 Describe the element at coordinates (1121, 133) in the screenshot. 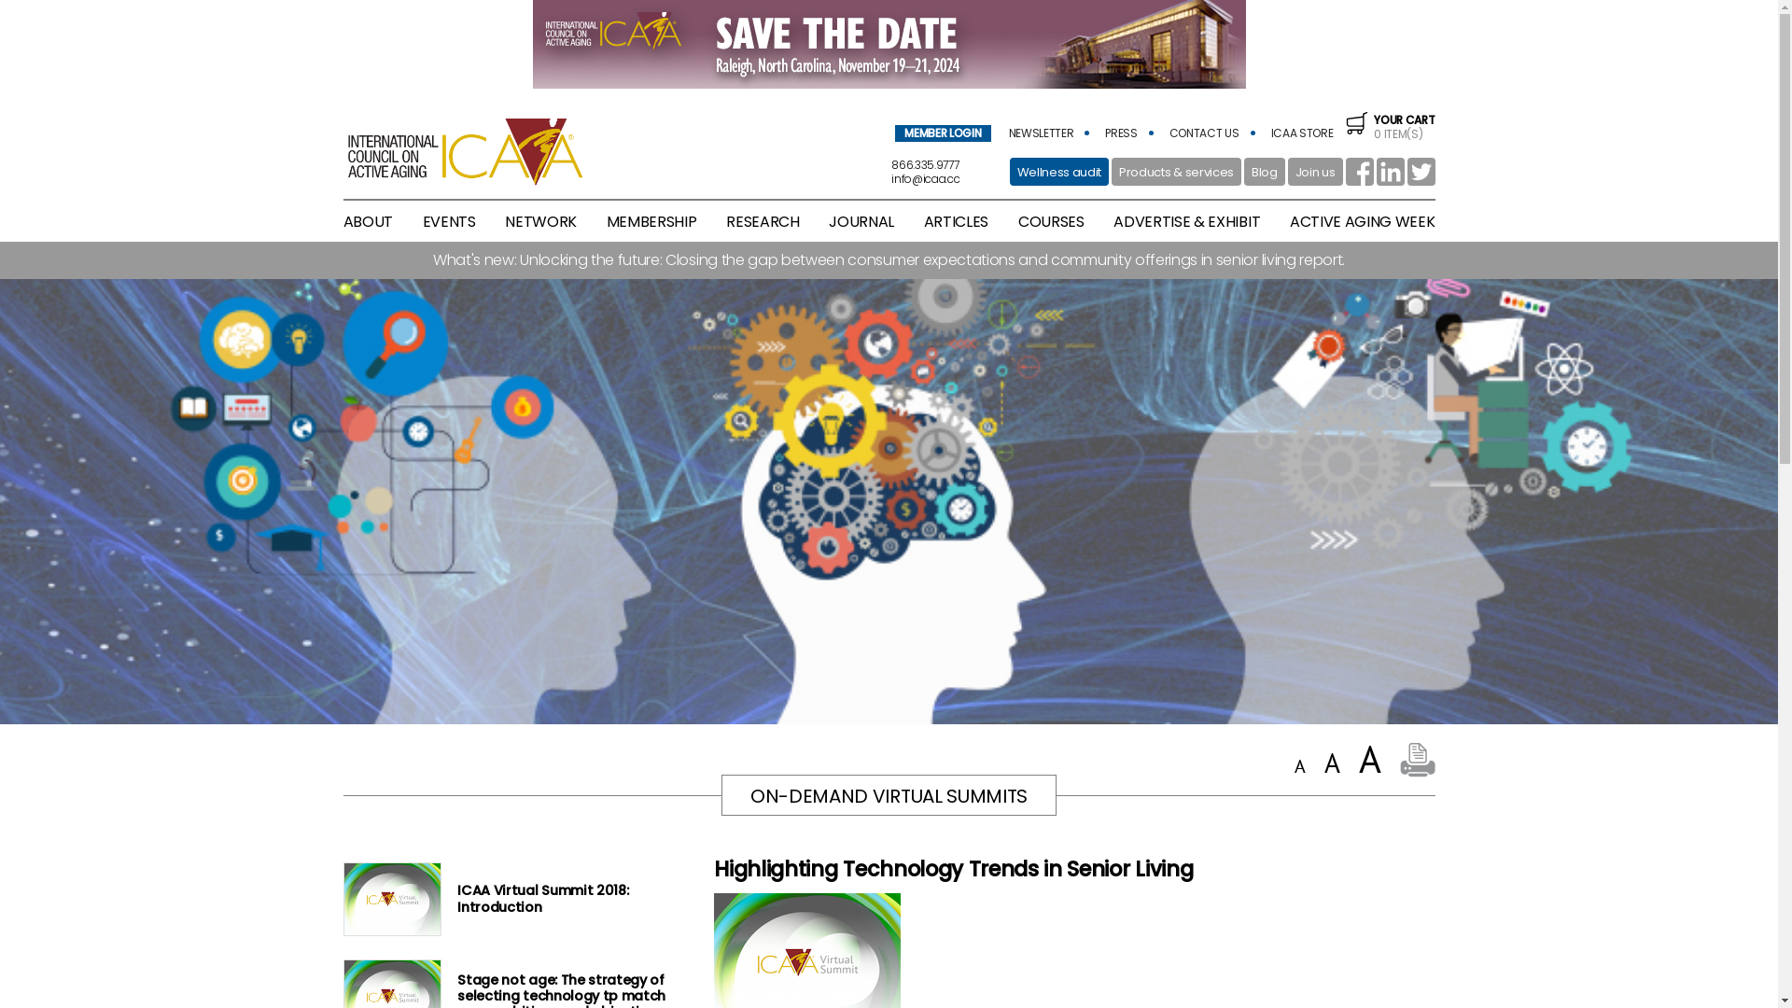

I see `PRESS` at that location.